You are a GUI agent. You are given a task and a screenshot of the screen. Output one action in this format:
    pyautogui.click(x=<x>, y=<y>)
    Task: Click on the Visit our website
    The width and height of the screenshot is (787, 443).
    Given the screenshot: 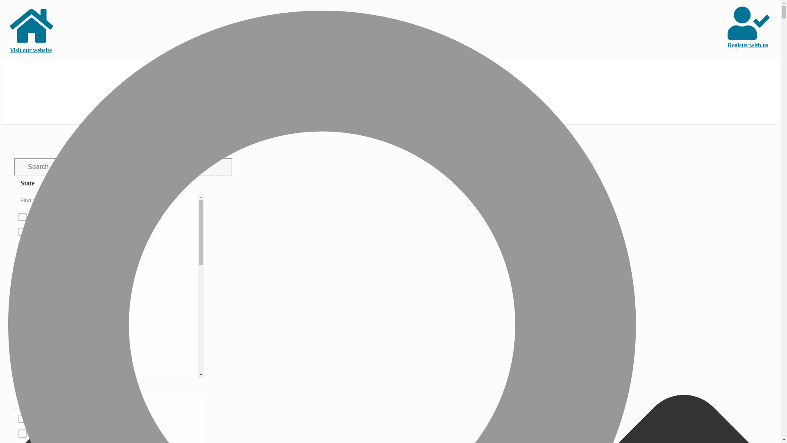 What is the action you would take?
    pyautogui.click(x=32, y=30)
    